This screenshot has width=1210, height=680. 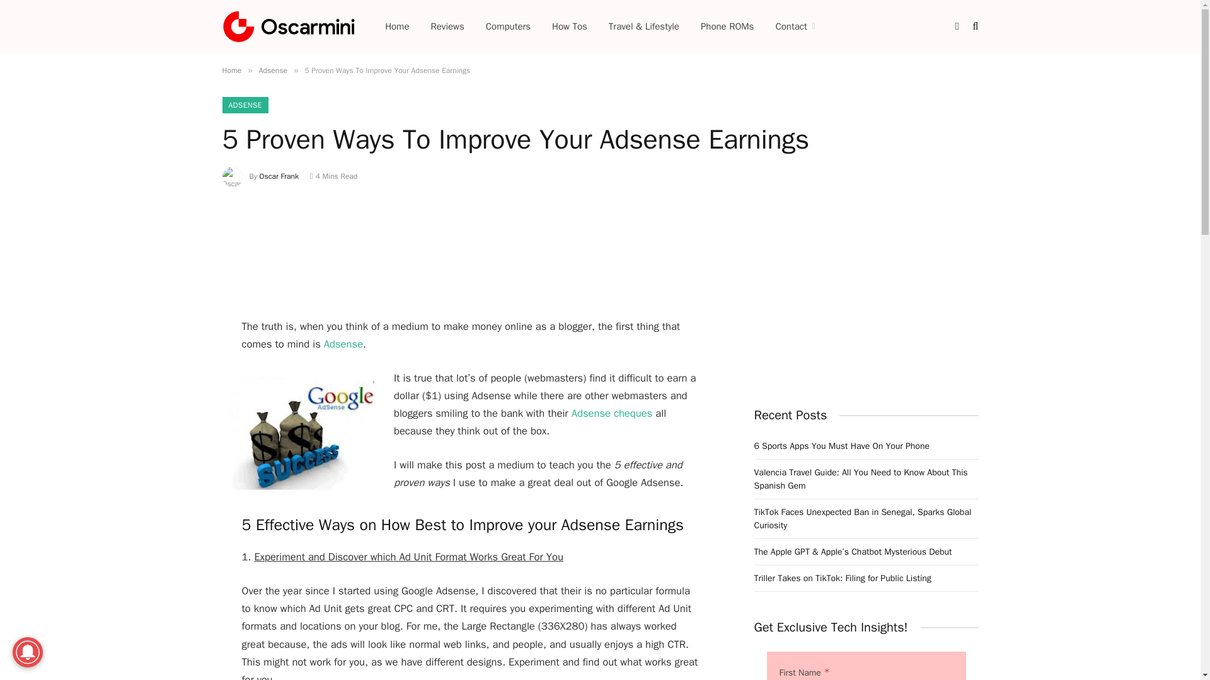 What do you see at coordinates (508, 26) in the screenshot?
I see `Computers` at bounding box center [508, 26].